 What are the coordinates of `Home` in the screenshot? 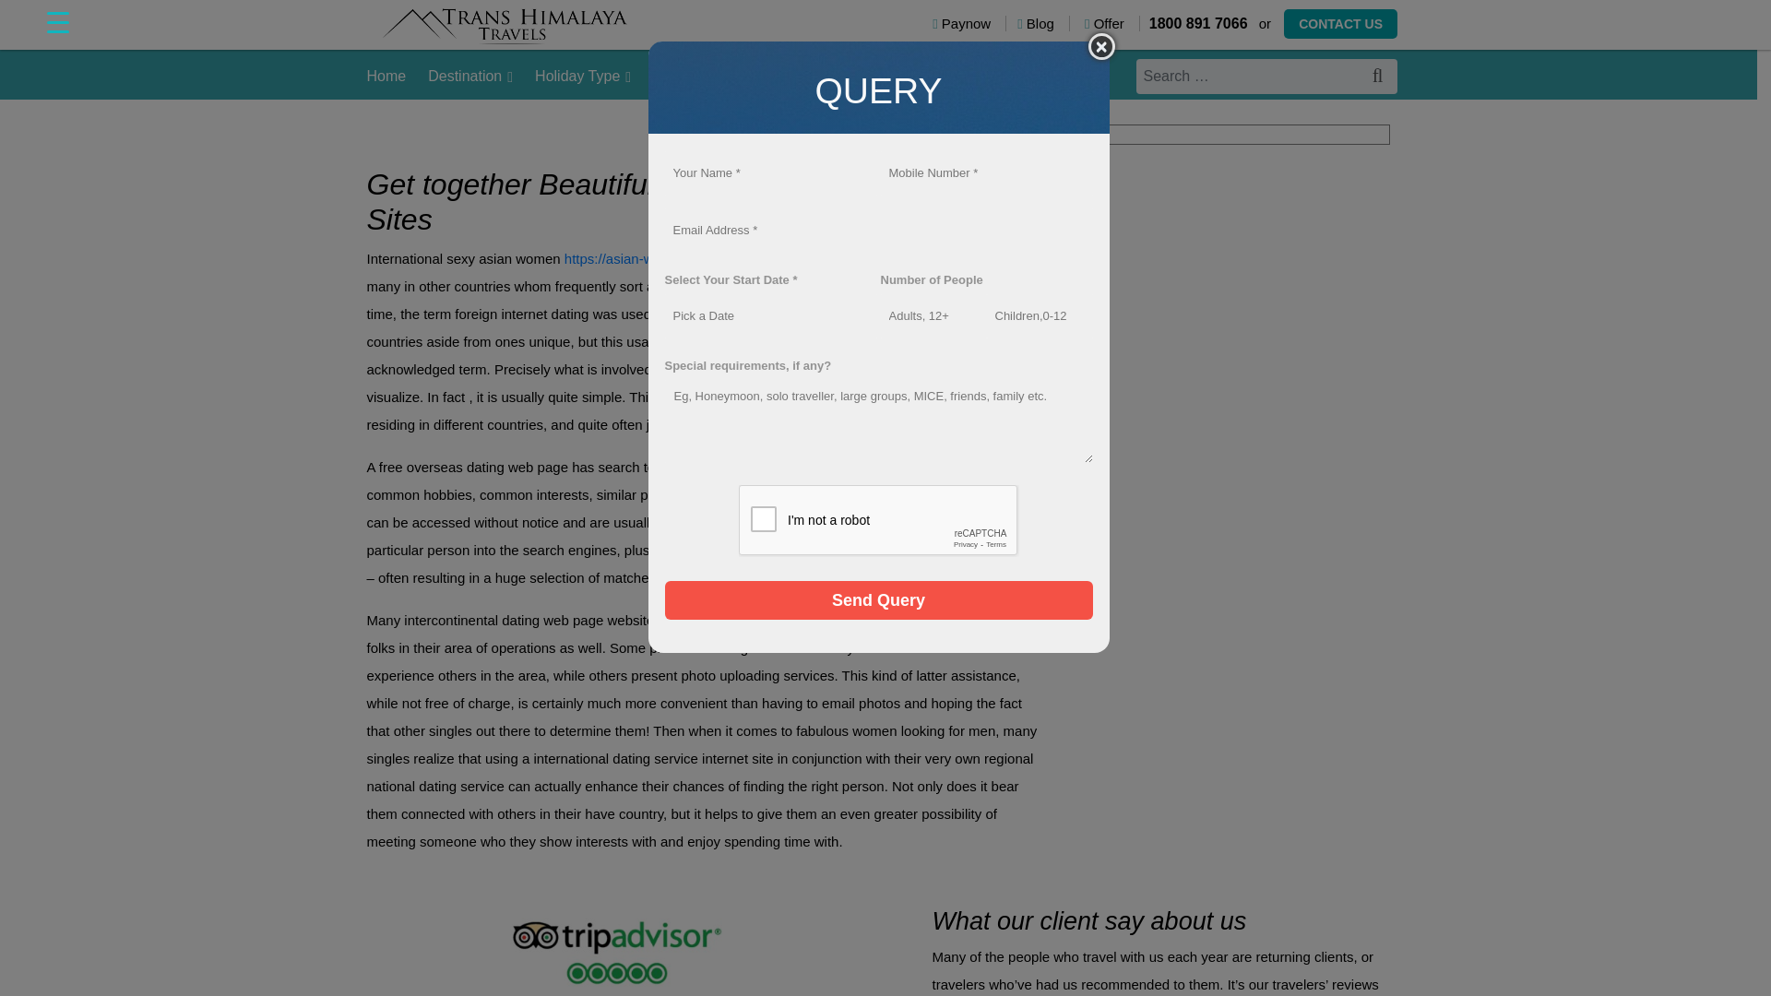 It's located at (386, 77).